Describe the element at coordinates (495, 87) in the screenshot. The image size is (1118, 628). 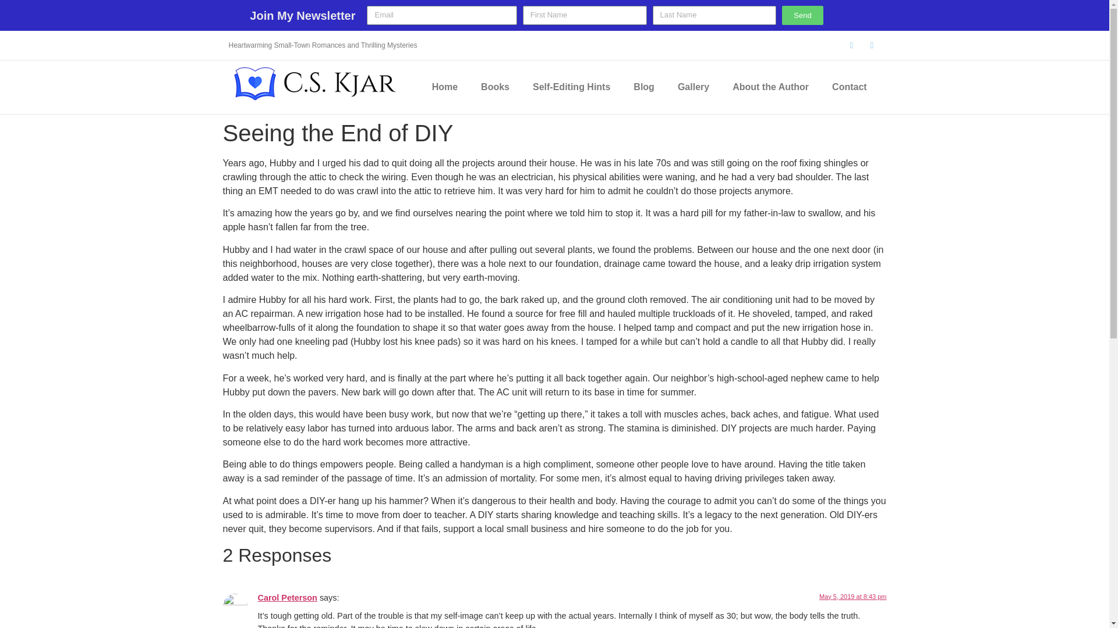
I see `Books` at that location.